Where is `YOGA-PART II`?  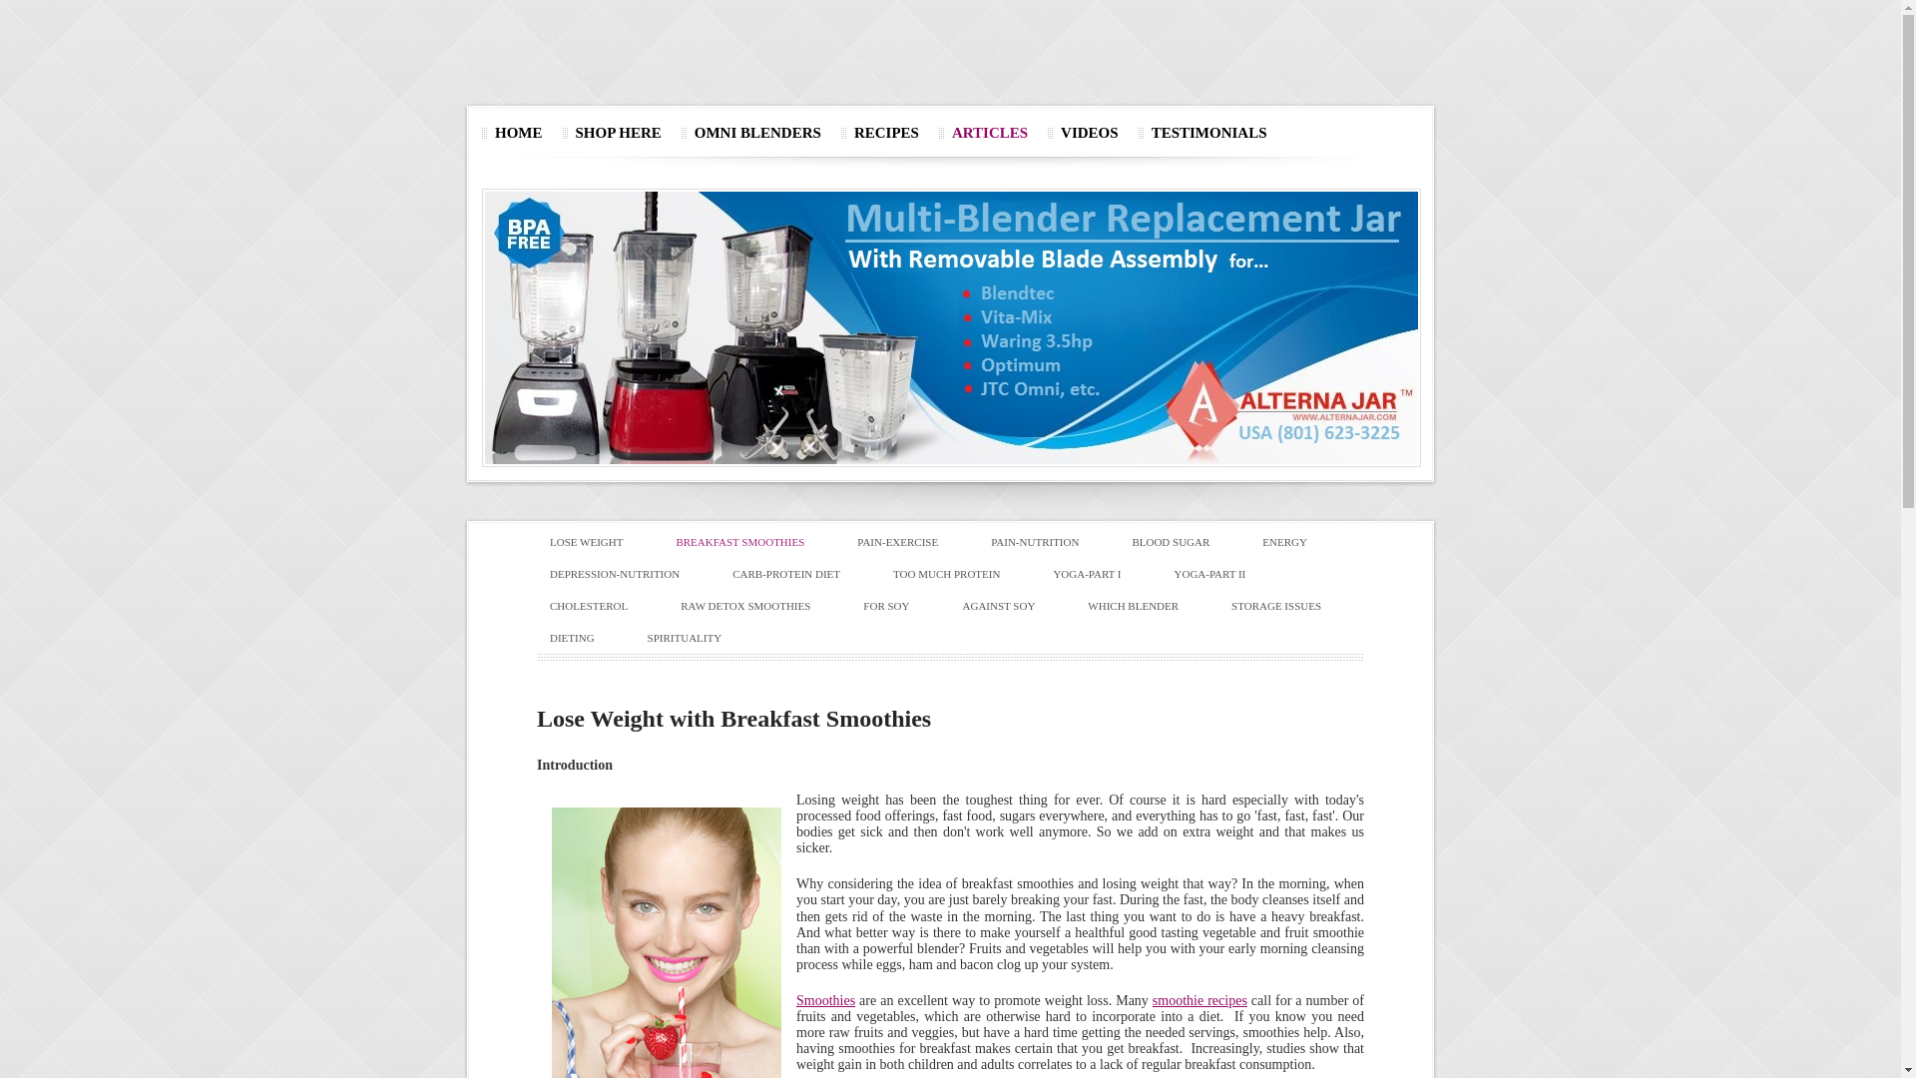 YOGA-PART II is located at coordinates (1223, 574).